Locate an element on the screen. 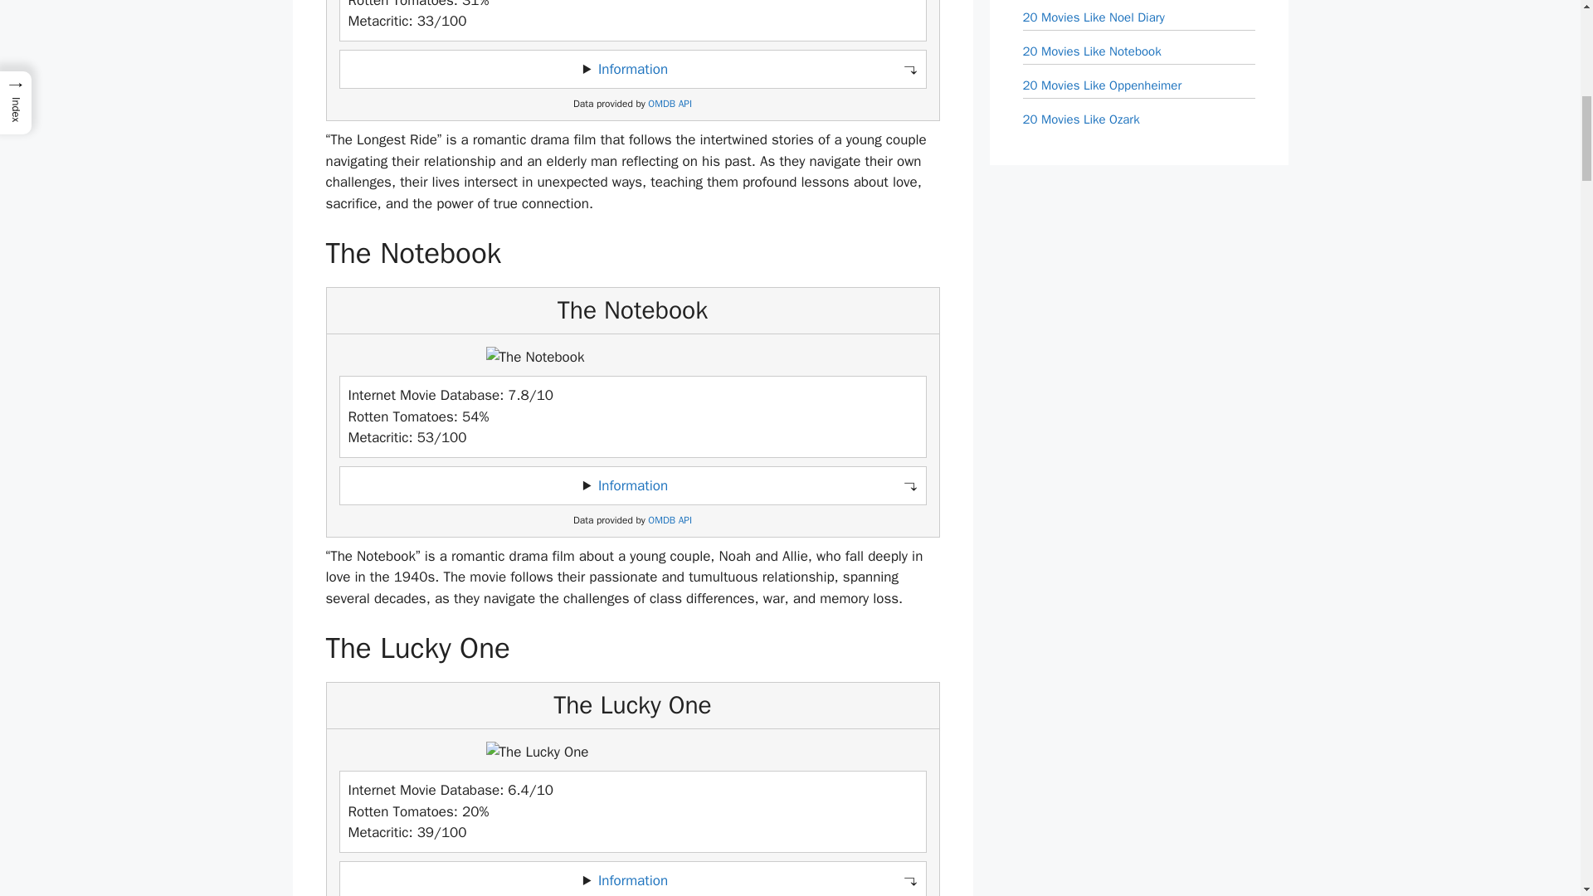 This screenshot has height=896, width=1593. Information is located at coordinates (632, 69).